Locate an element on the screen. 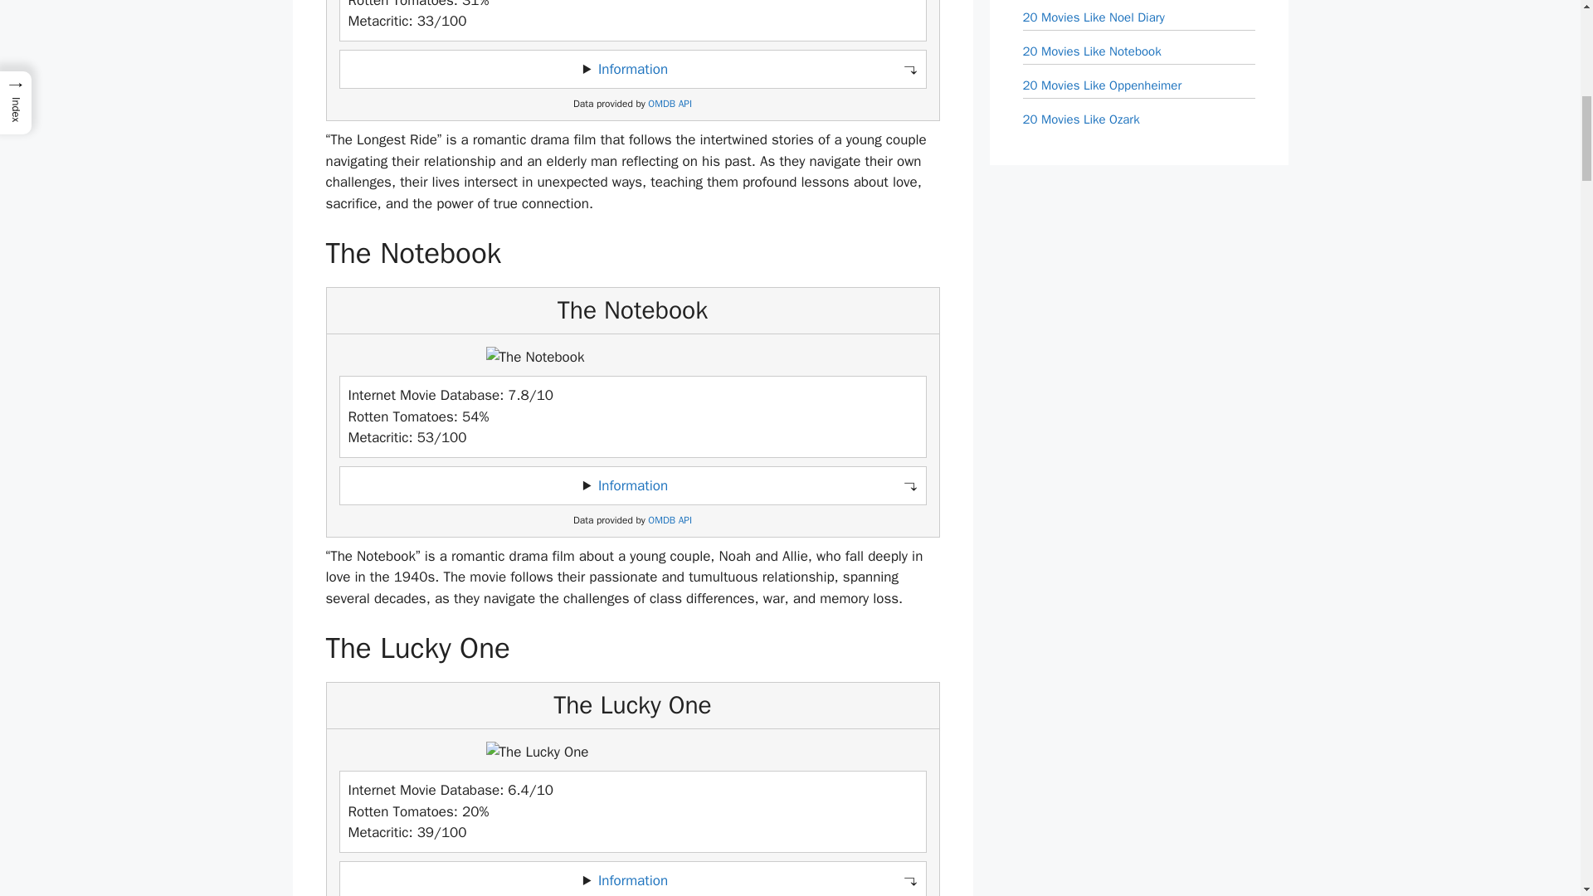 This screenshot has height=896, width=1593. Information is located at coordinates (632, 69).